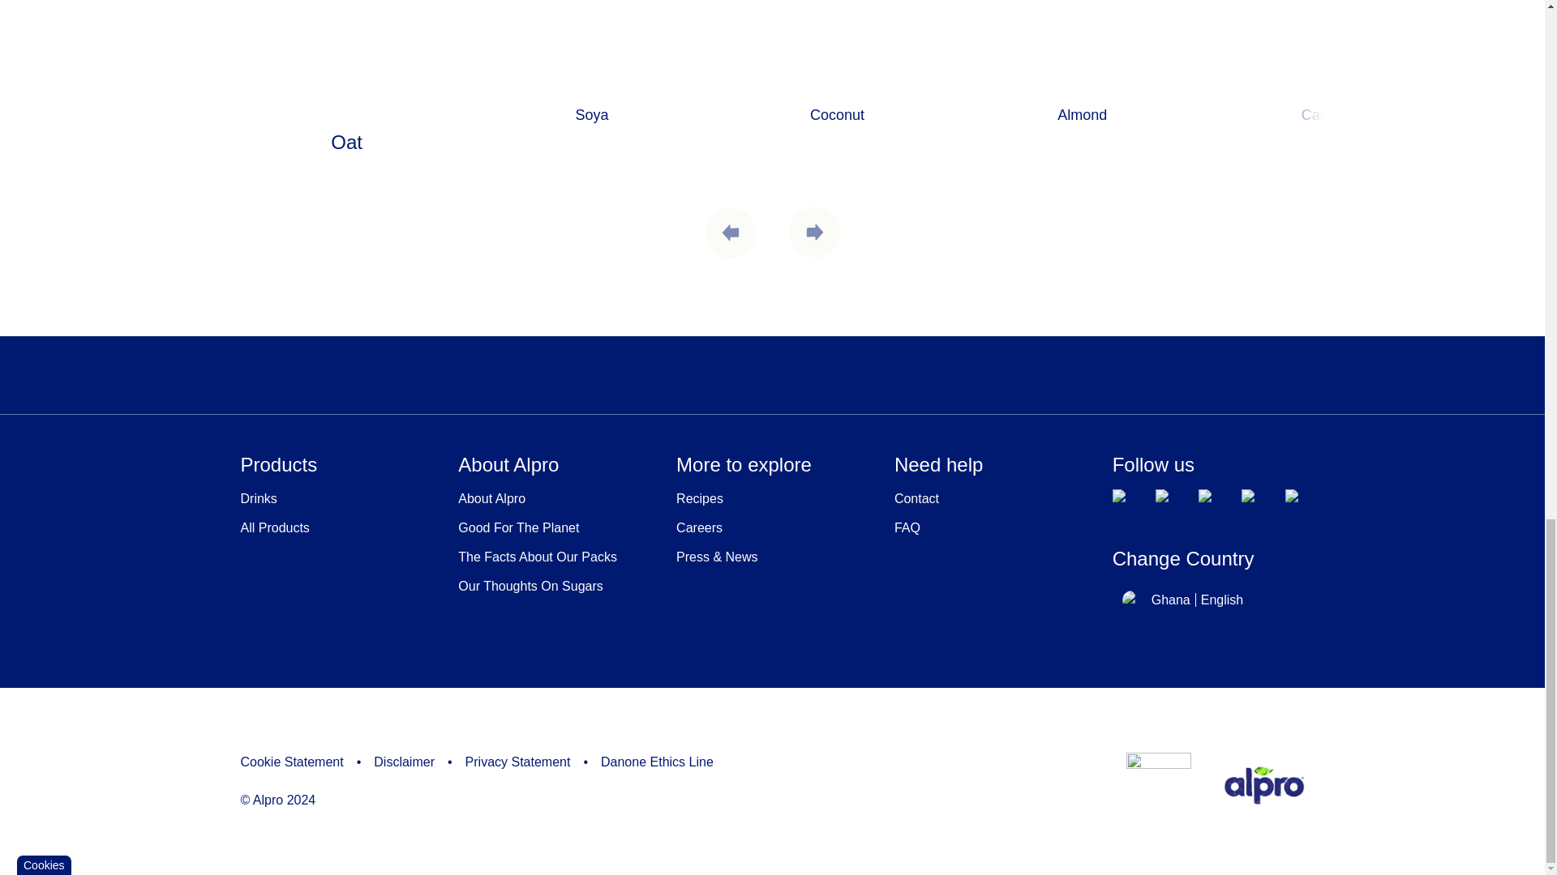 The height and width of the screenshot is (875, 1557). Describe the element at coordinates (300, 762) in the screenshot. I see `Cookie Statement` at that location.